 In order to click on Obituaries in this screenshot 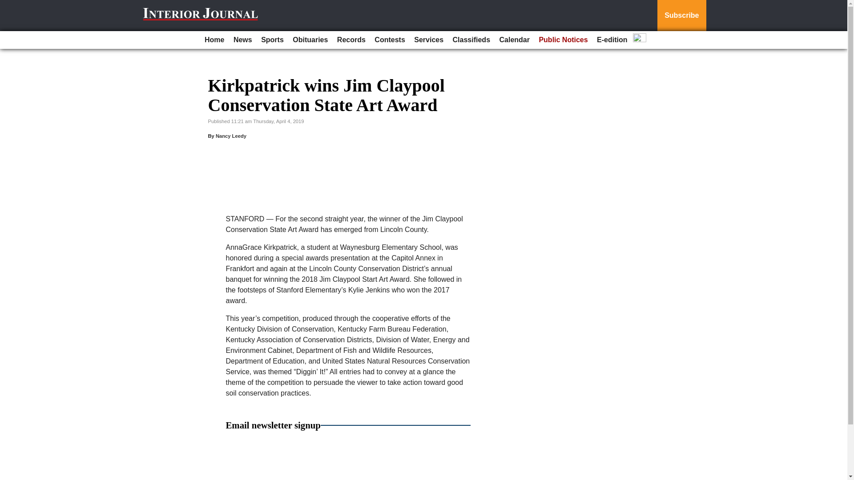, I will do `click(310, 40)`.